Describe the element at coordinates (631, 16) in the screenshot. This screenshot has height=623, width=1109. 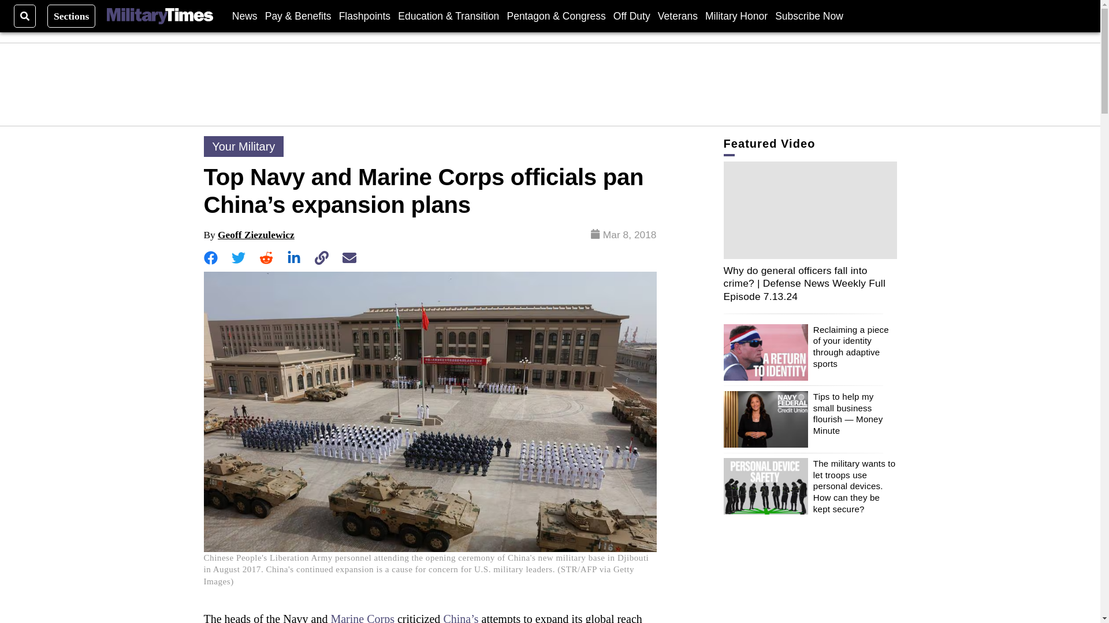
I see `Off Duty` at that location.